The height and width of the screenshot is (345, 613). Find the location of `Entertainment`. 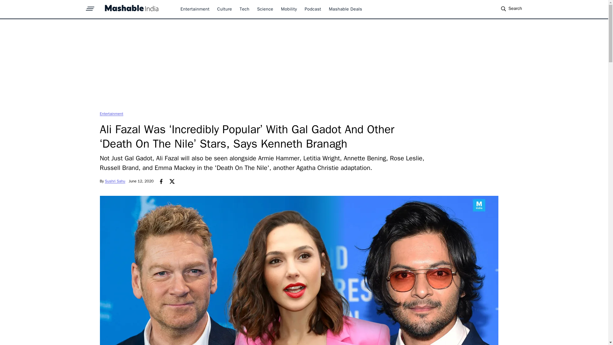

Entertainment is located at coordinates (195, 9).